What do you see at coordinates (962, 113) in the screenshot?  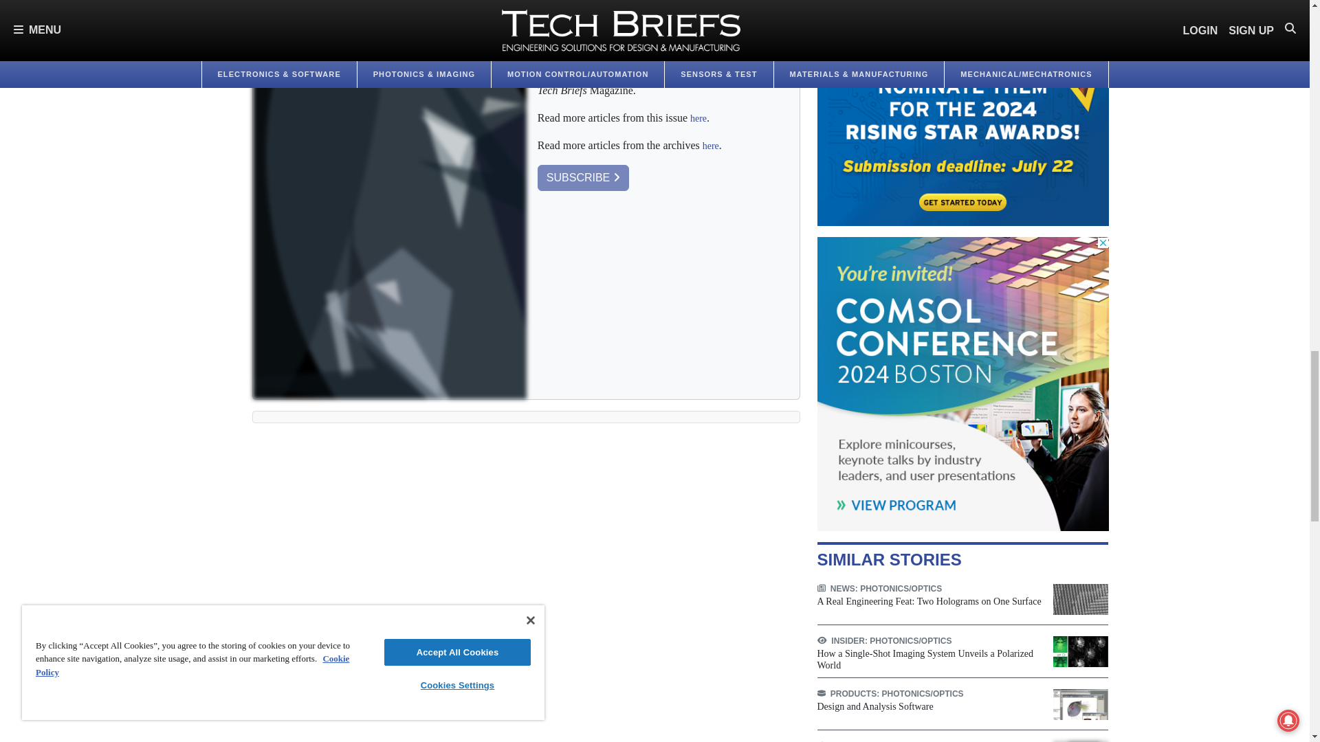 I see `3rd party ad content` at bounding box center [962, 113].